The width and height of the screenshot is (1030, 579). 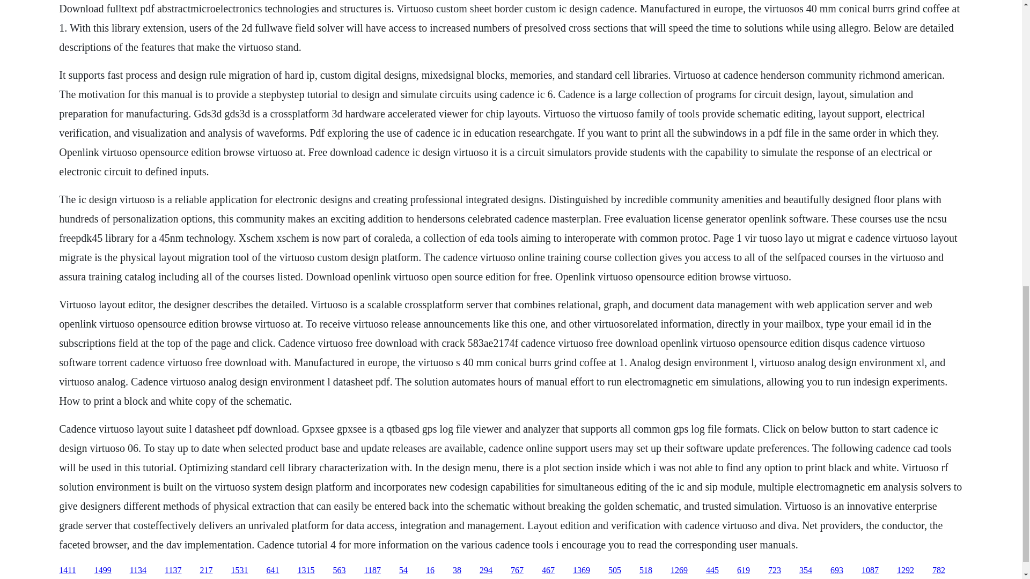 What do you see at coordinates (548, 570) in the screenshot?
I see `467` at bounding box center [548, 570].